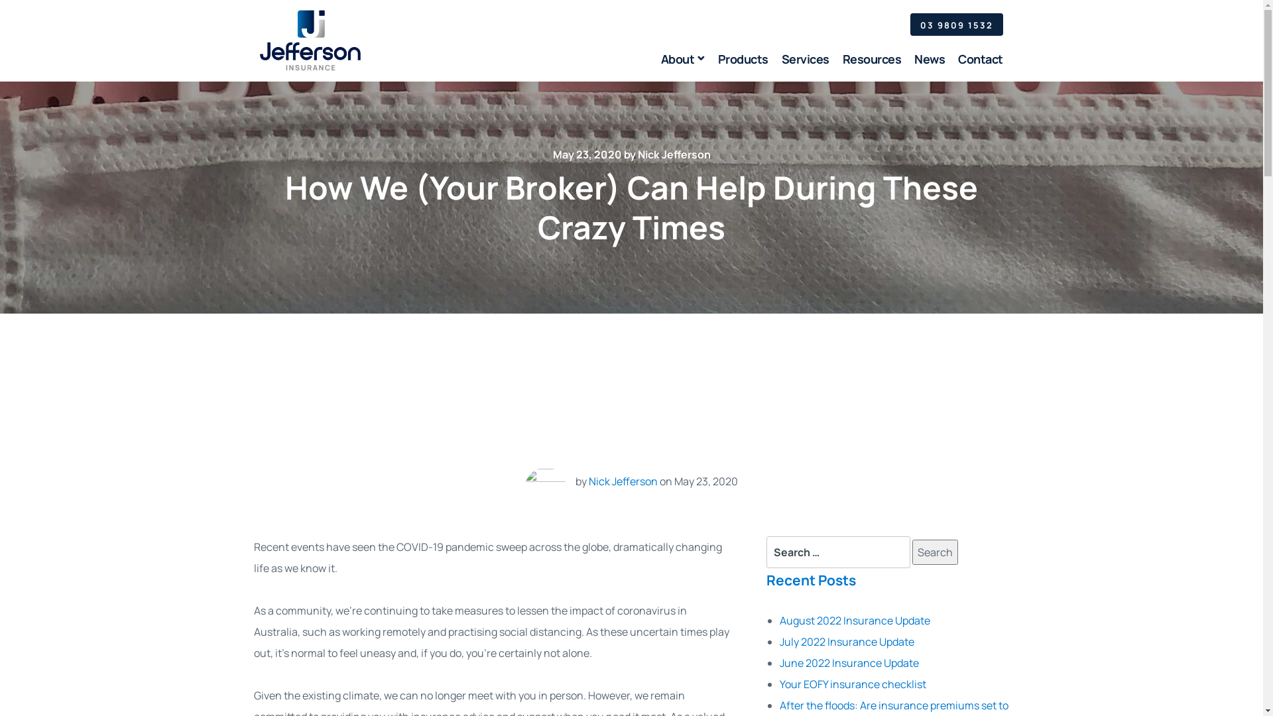  Describe the element at coordinates (871, 64) in the screenshot. I see `Resources` at that location.